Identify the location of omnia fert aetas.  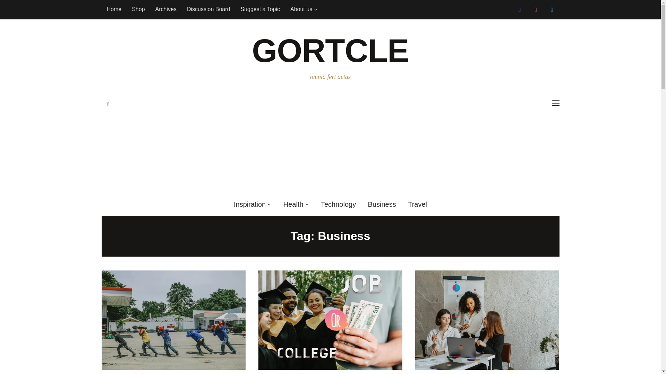
(330, 51).